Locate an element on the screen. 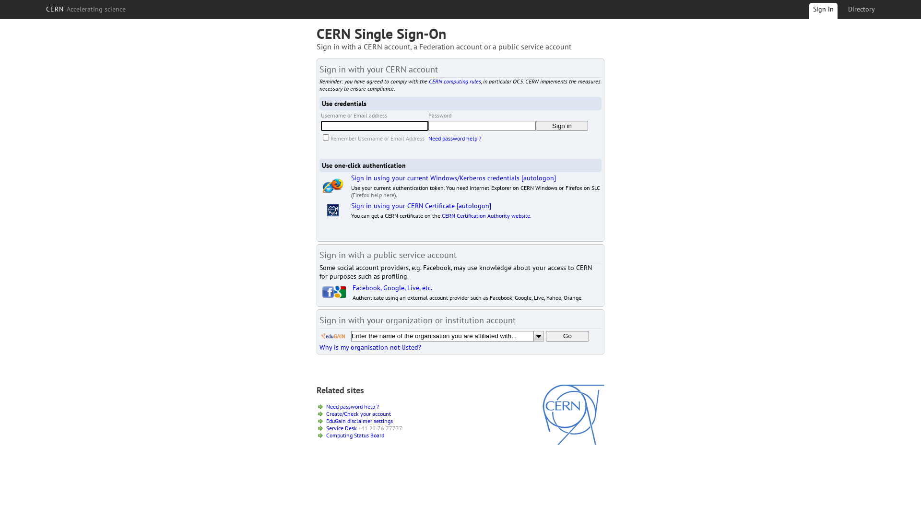 Image resolution: width=921 pixels, height=518 pixels. CERN computing rules is located at coordinates (455, 82).